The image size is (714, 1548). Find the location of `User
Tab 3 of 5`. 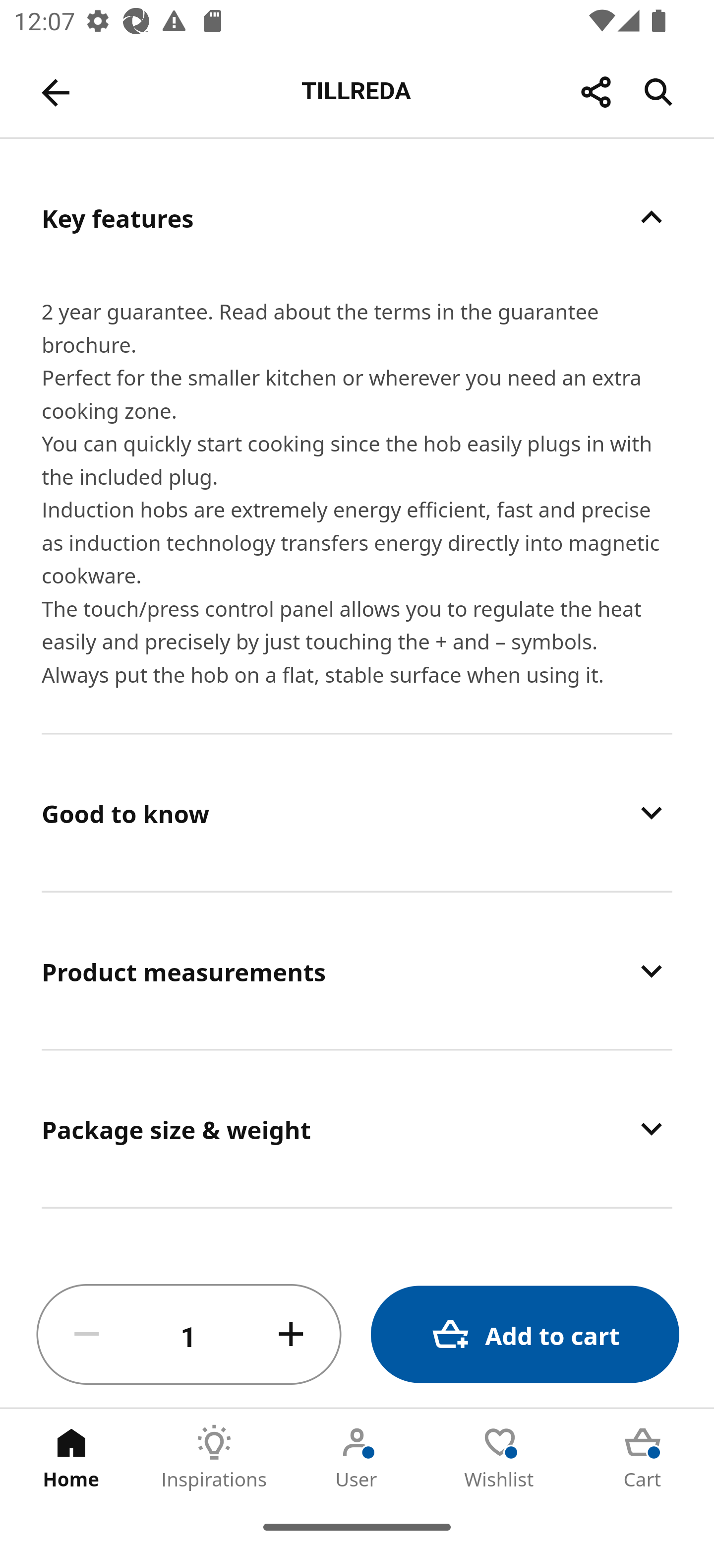

User
Tab 3 of 5 is located at coordinates (357, 1457).